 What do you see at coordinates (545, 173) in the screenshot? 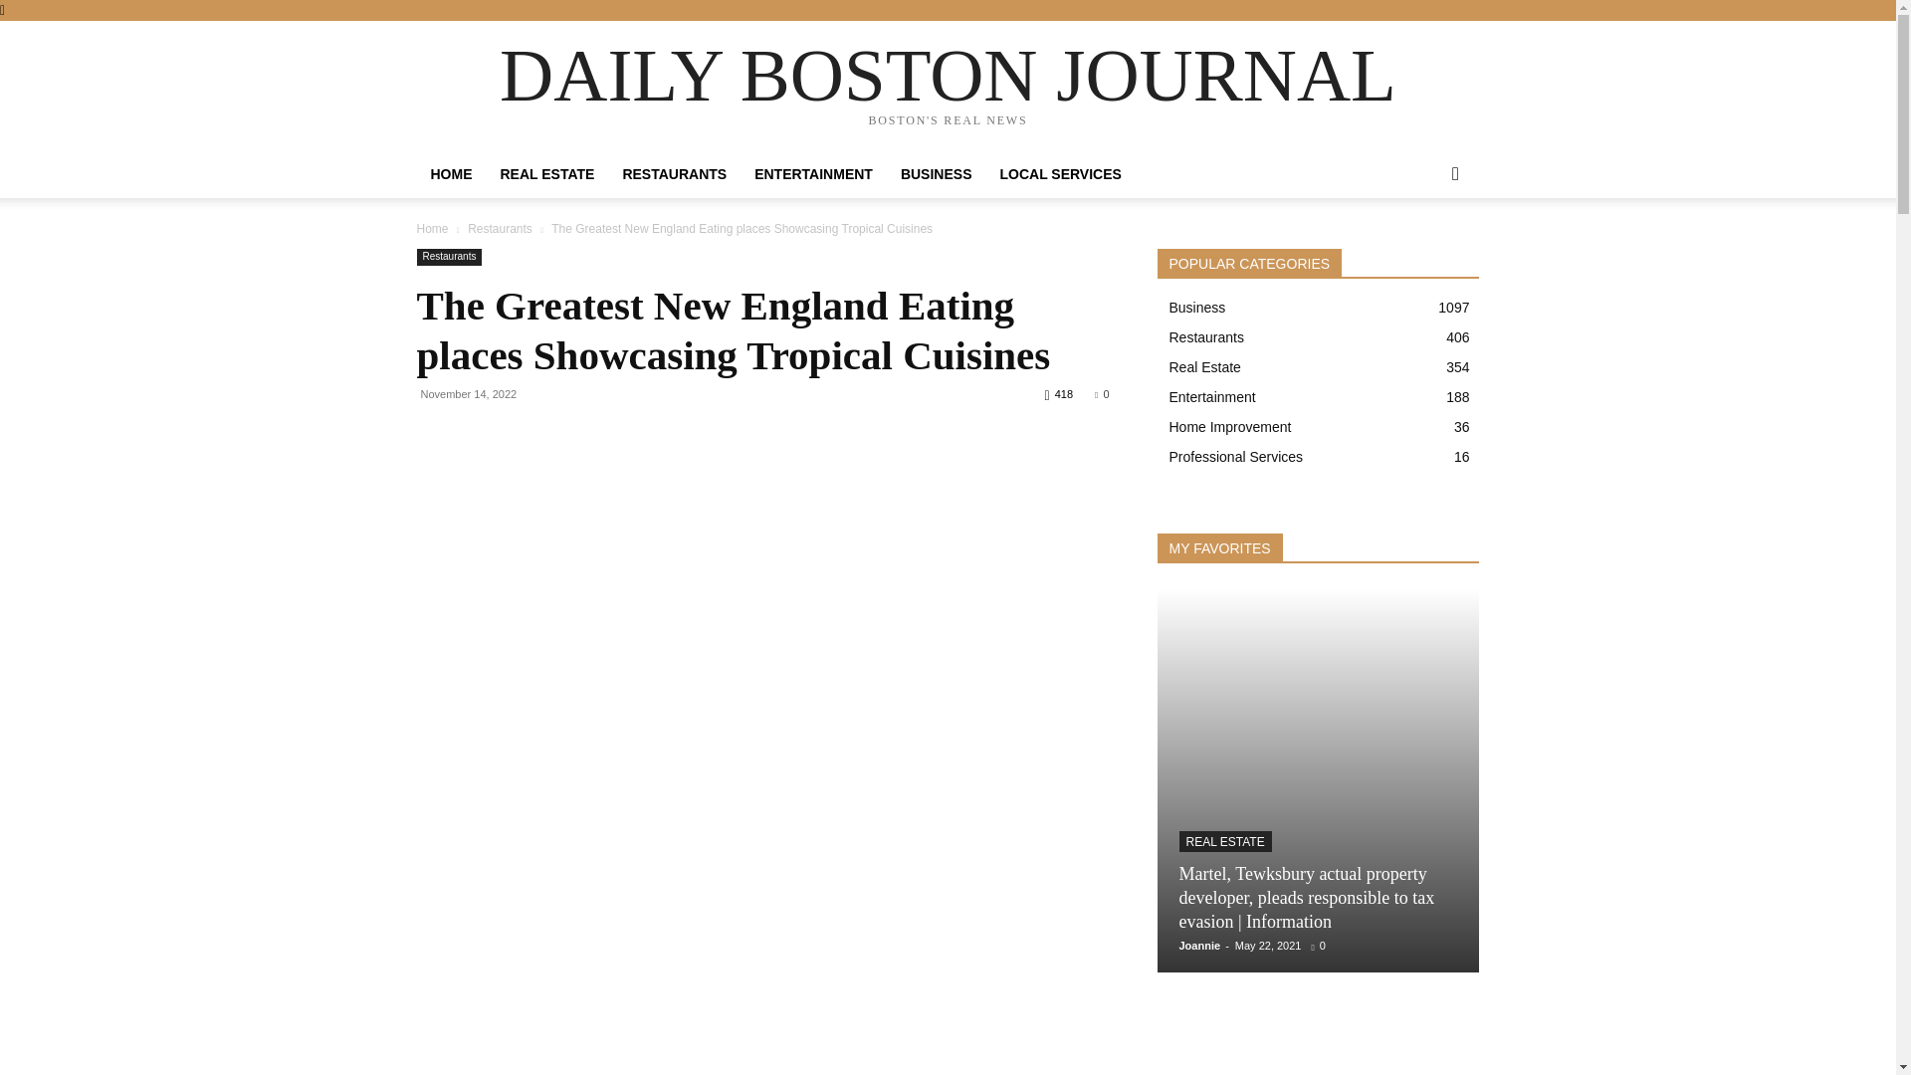
I see `REAL ESTATE` at bounding box center [545, 173].